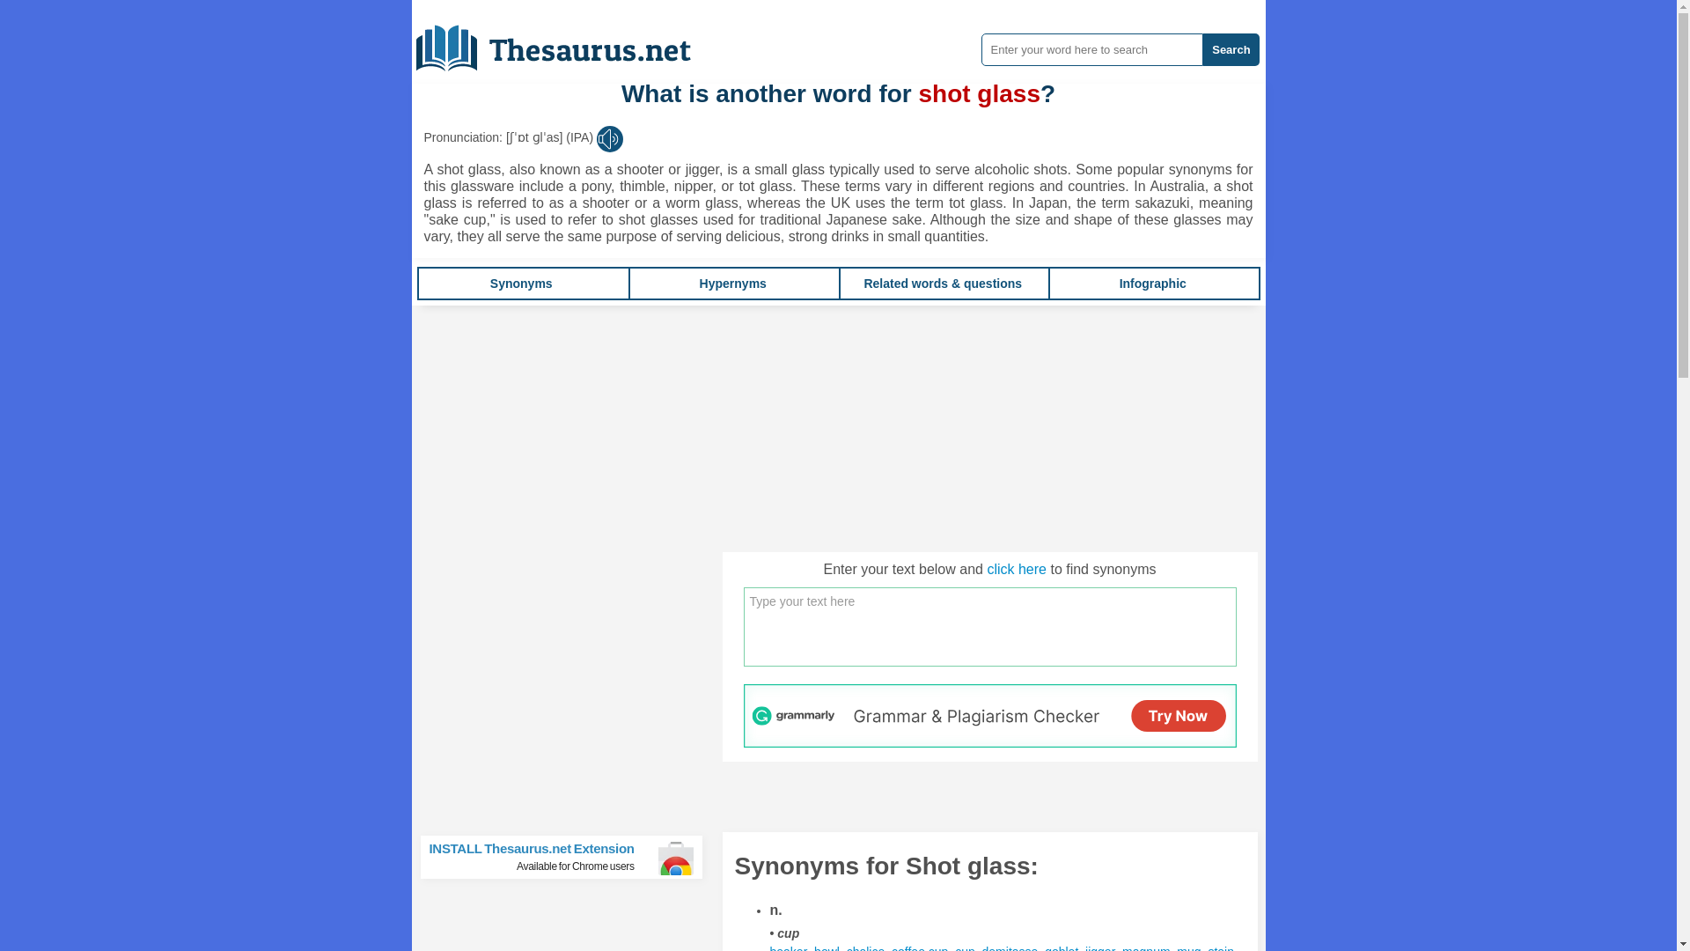 This screenshot has width=1690, height=951. I want to click on Synonyms, so click(866, 947).